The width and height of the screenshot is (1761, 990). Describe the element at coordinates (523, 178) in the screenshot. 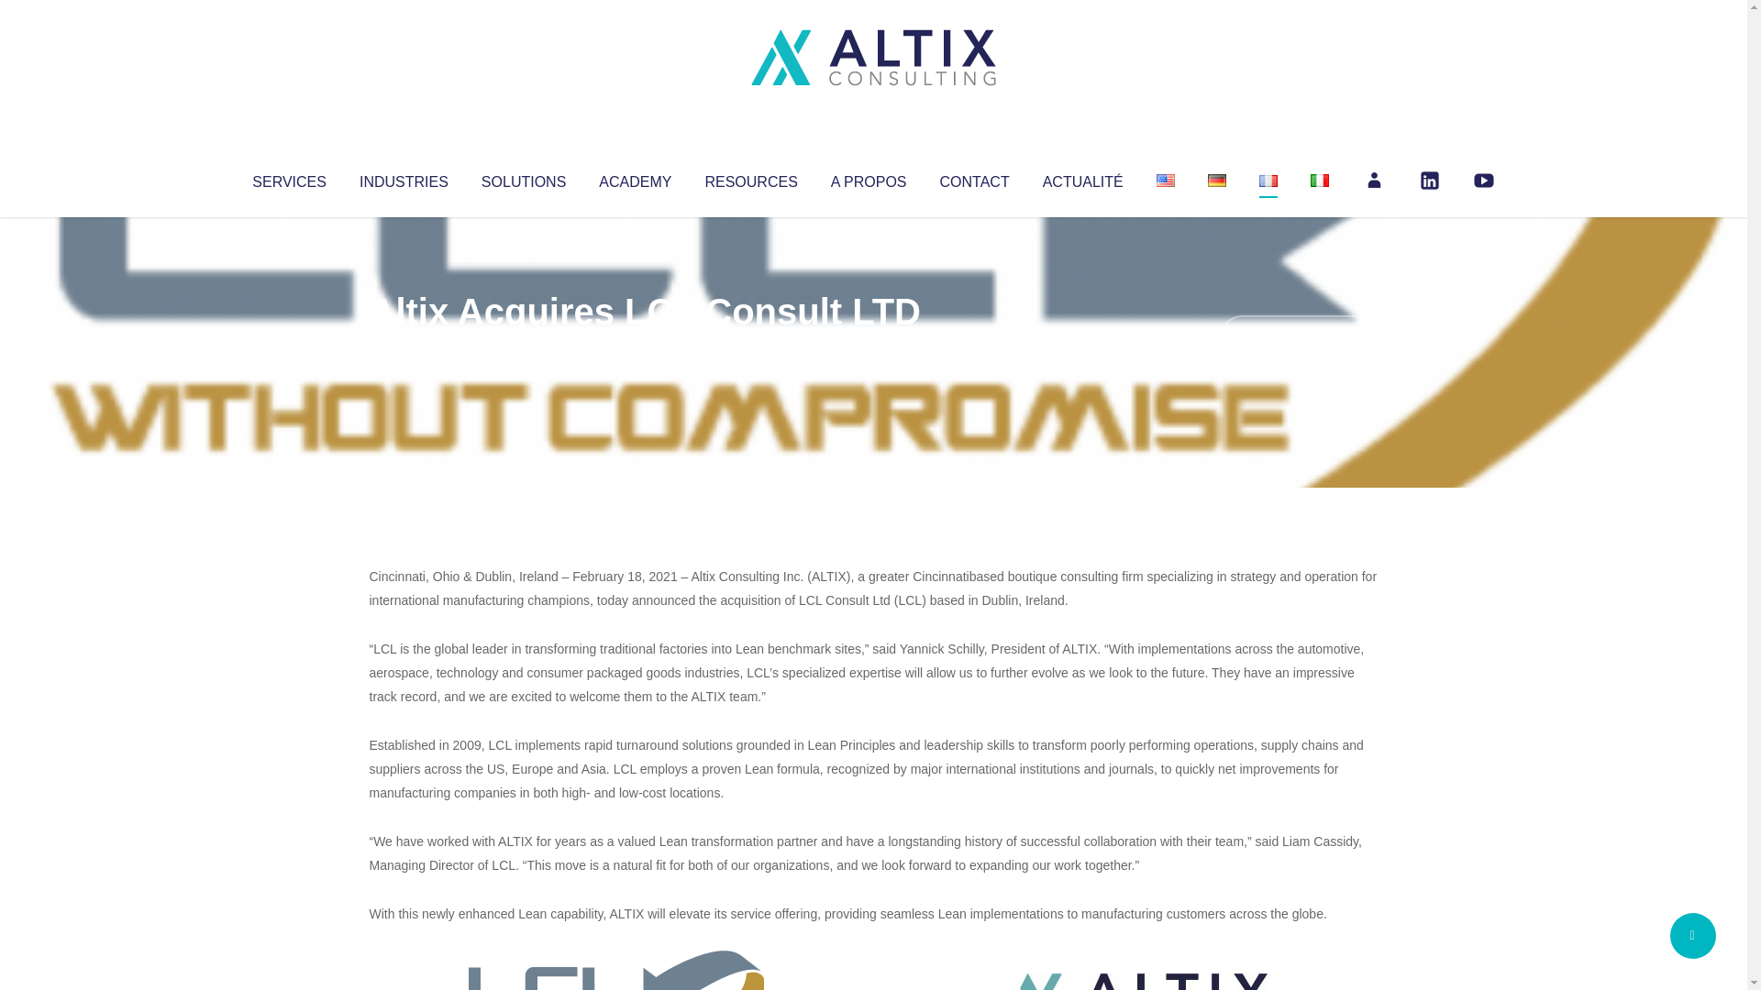

I see `SOLUTIONS` at that location.